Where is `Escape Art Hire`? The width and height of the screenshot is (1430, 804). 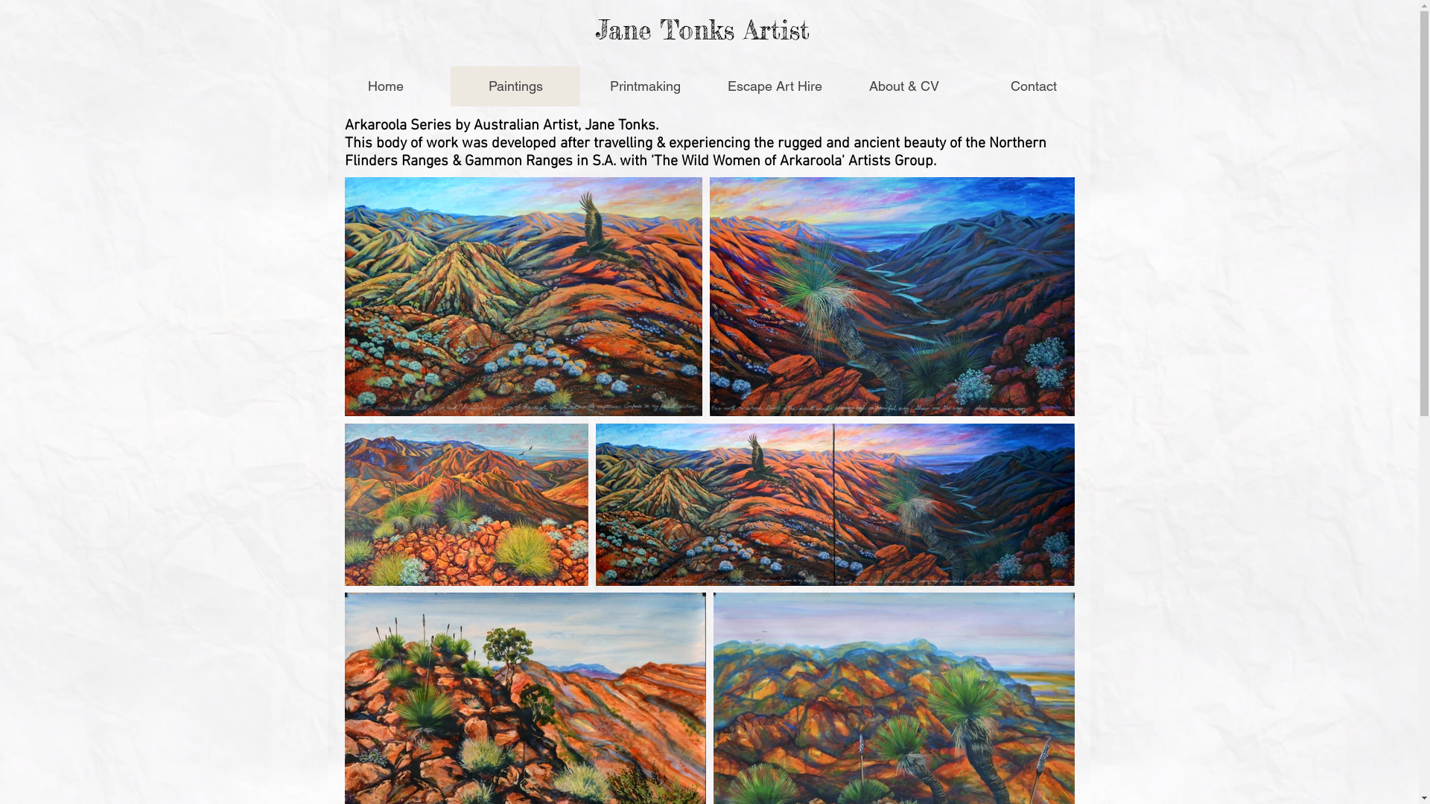
Escape Art Hire is located at coordinates (774, 86).